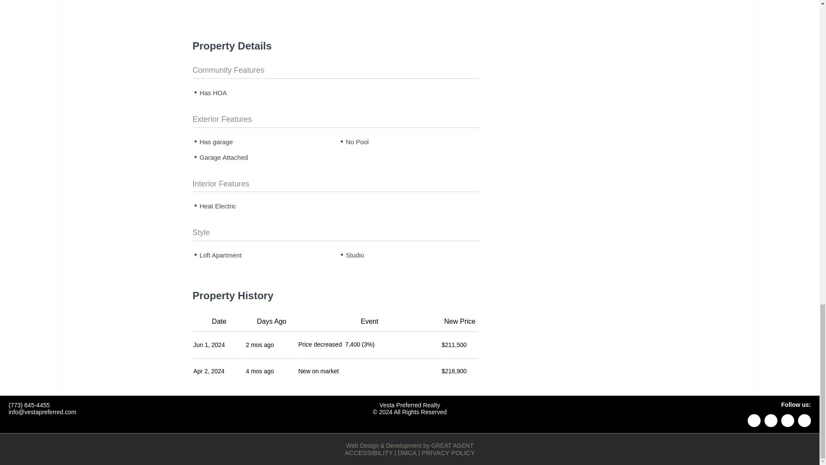  What do you see at coordinates (771, 421) in the screenshot?
I see `Facebook` at bounding box center [771, 421].